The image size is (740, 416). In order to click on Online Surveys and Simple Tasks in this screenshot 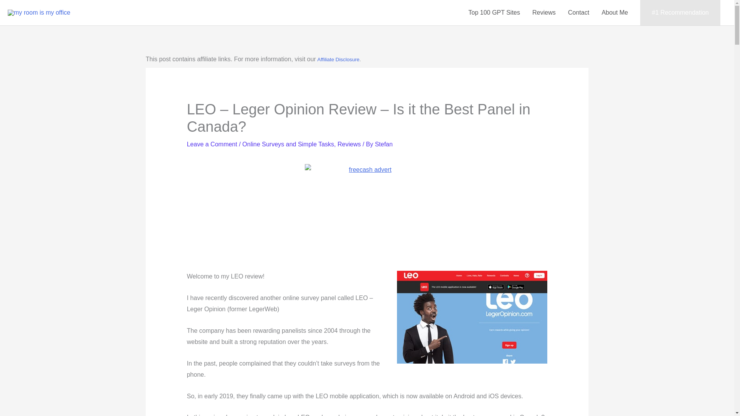, I will do `click(288, 144)`.